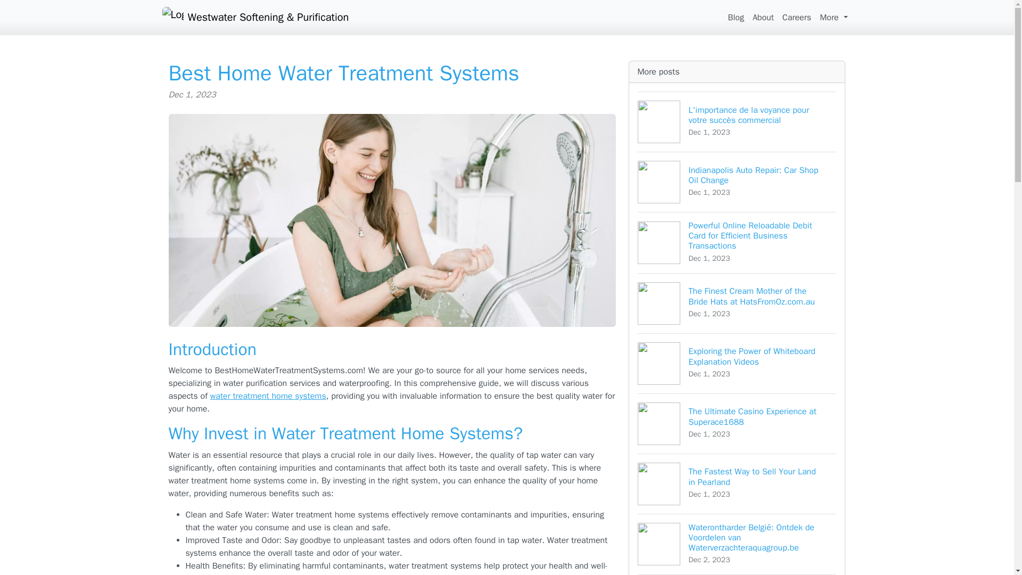 Image resolution: width=1022 pixels, height=575 pixels. Describe the element at coordinates (268, 396) in the screenshot. I see `water treatment home systems` at that location.